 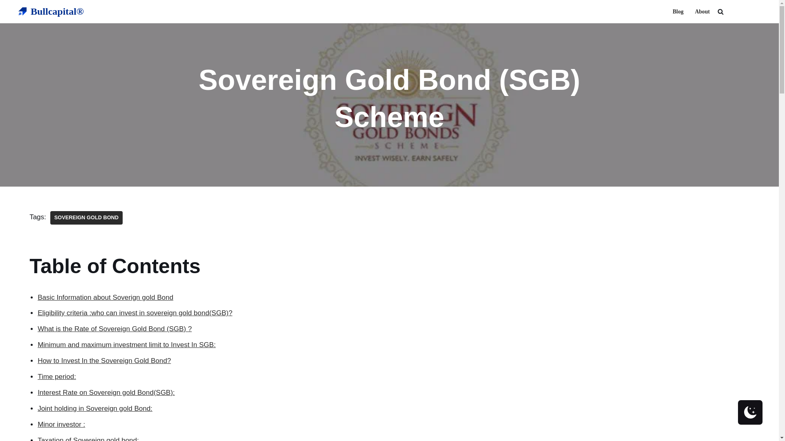 I want to click on Taxation of Sovereign gold bond:, so click(x=88, y=439).